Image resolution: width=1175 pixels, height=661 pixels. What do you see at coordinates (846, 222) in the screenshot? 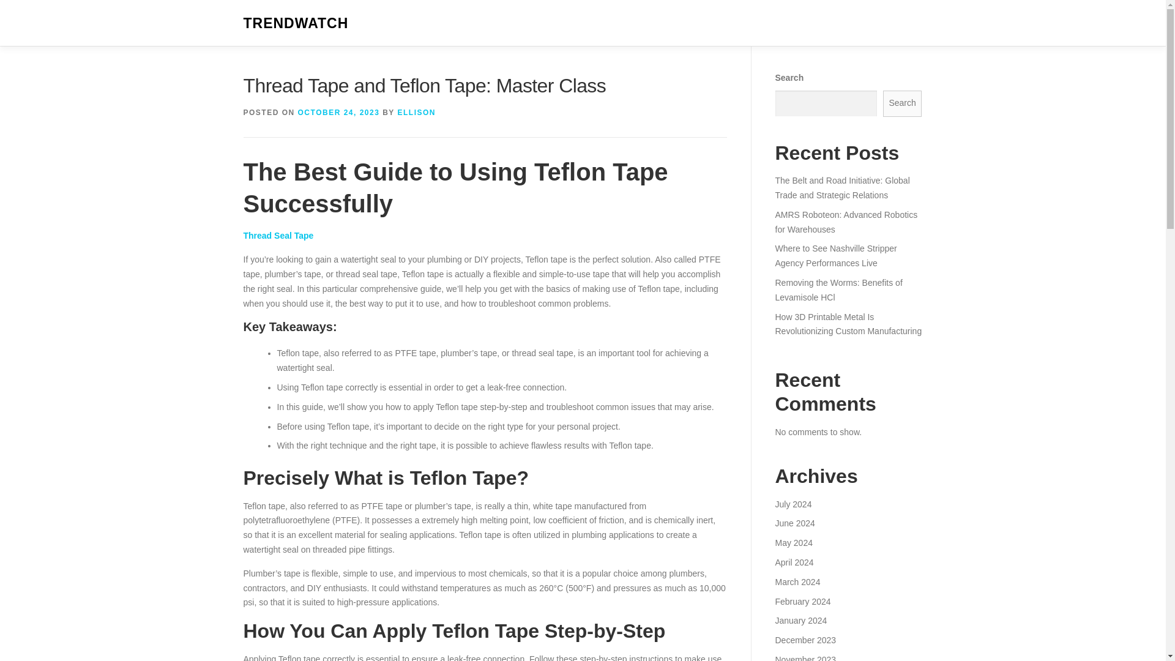
I see `AMRS Roboteon: Advanced Robotics for Warehouses` at bounding box center [846, 222].